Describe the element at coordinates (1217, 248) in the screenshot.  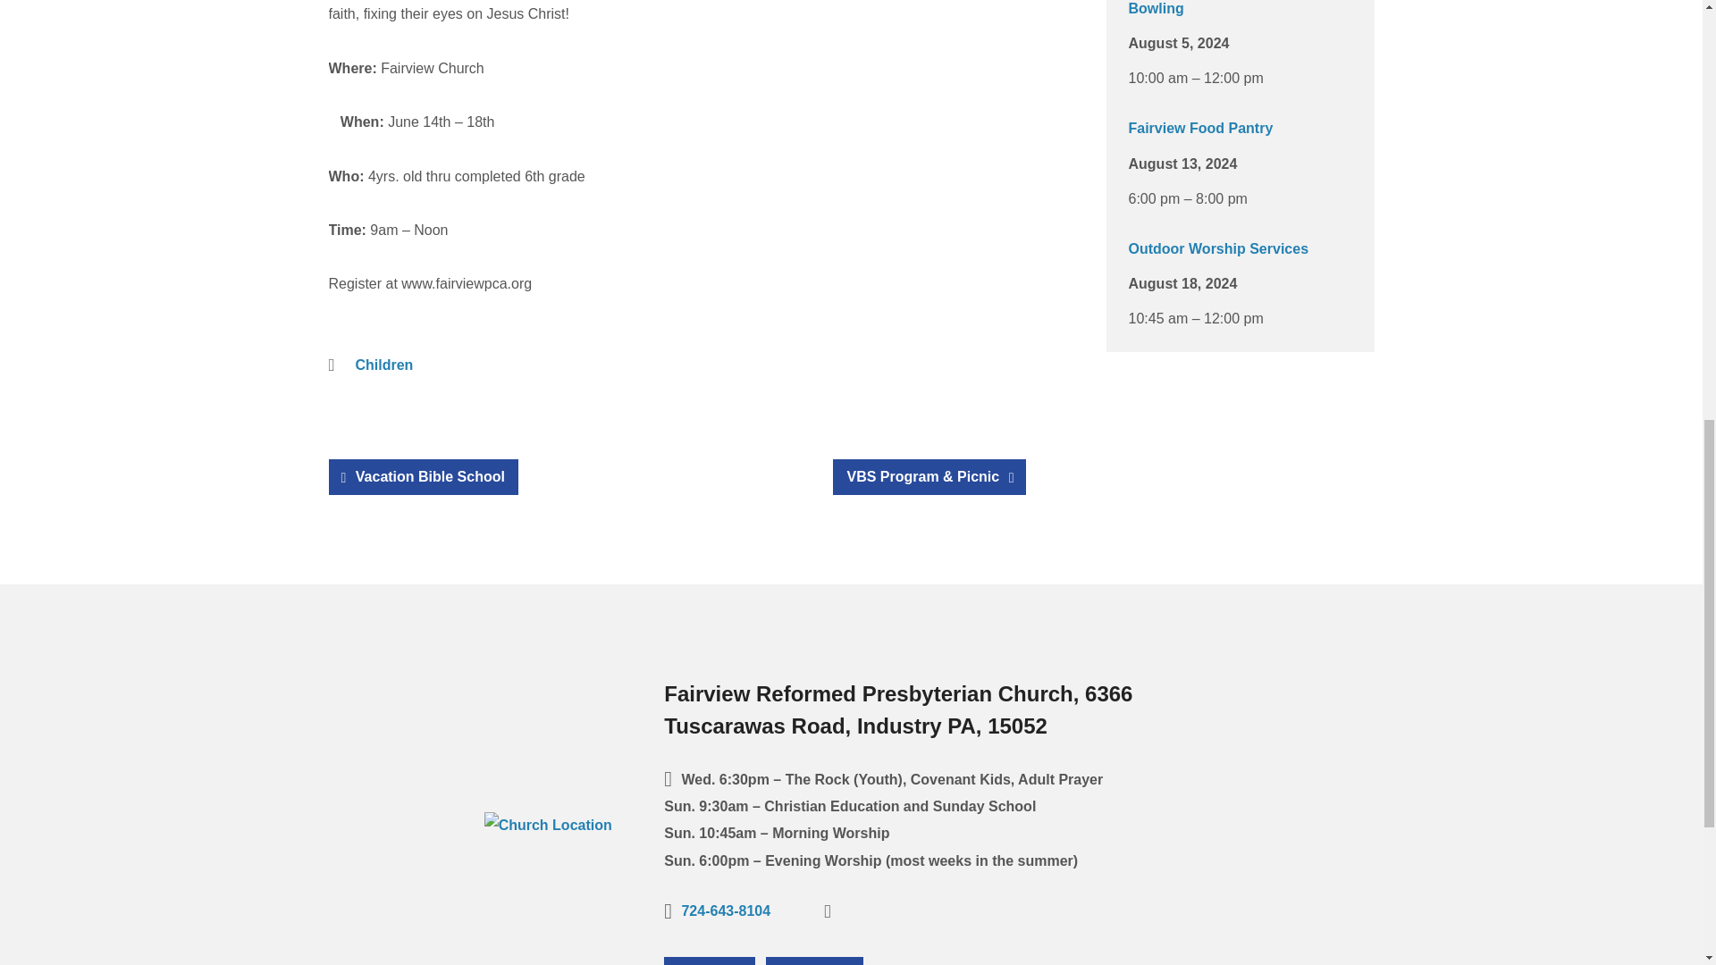
I see `Outdoor Worship Services` at that location.